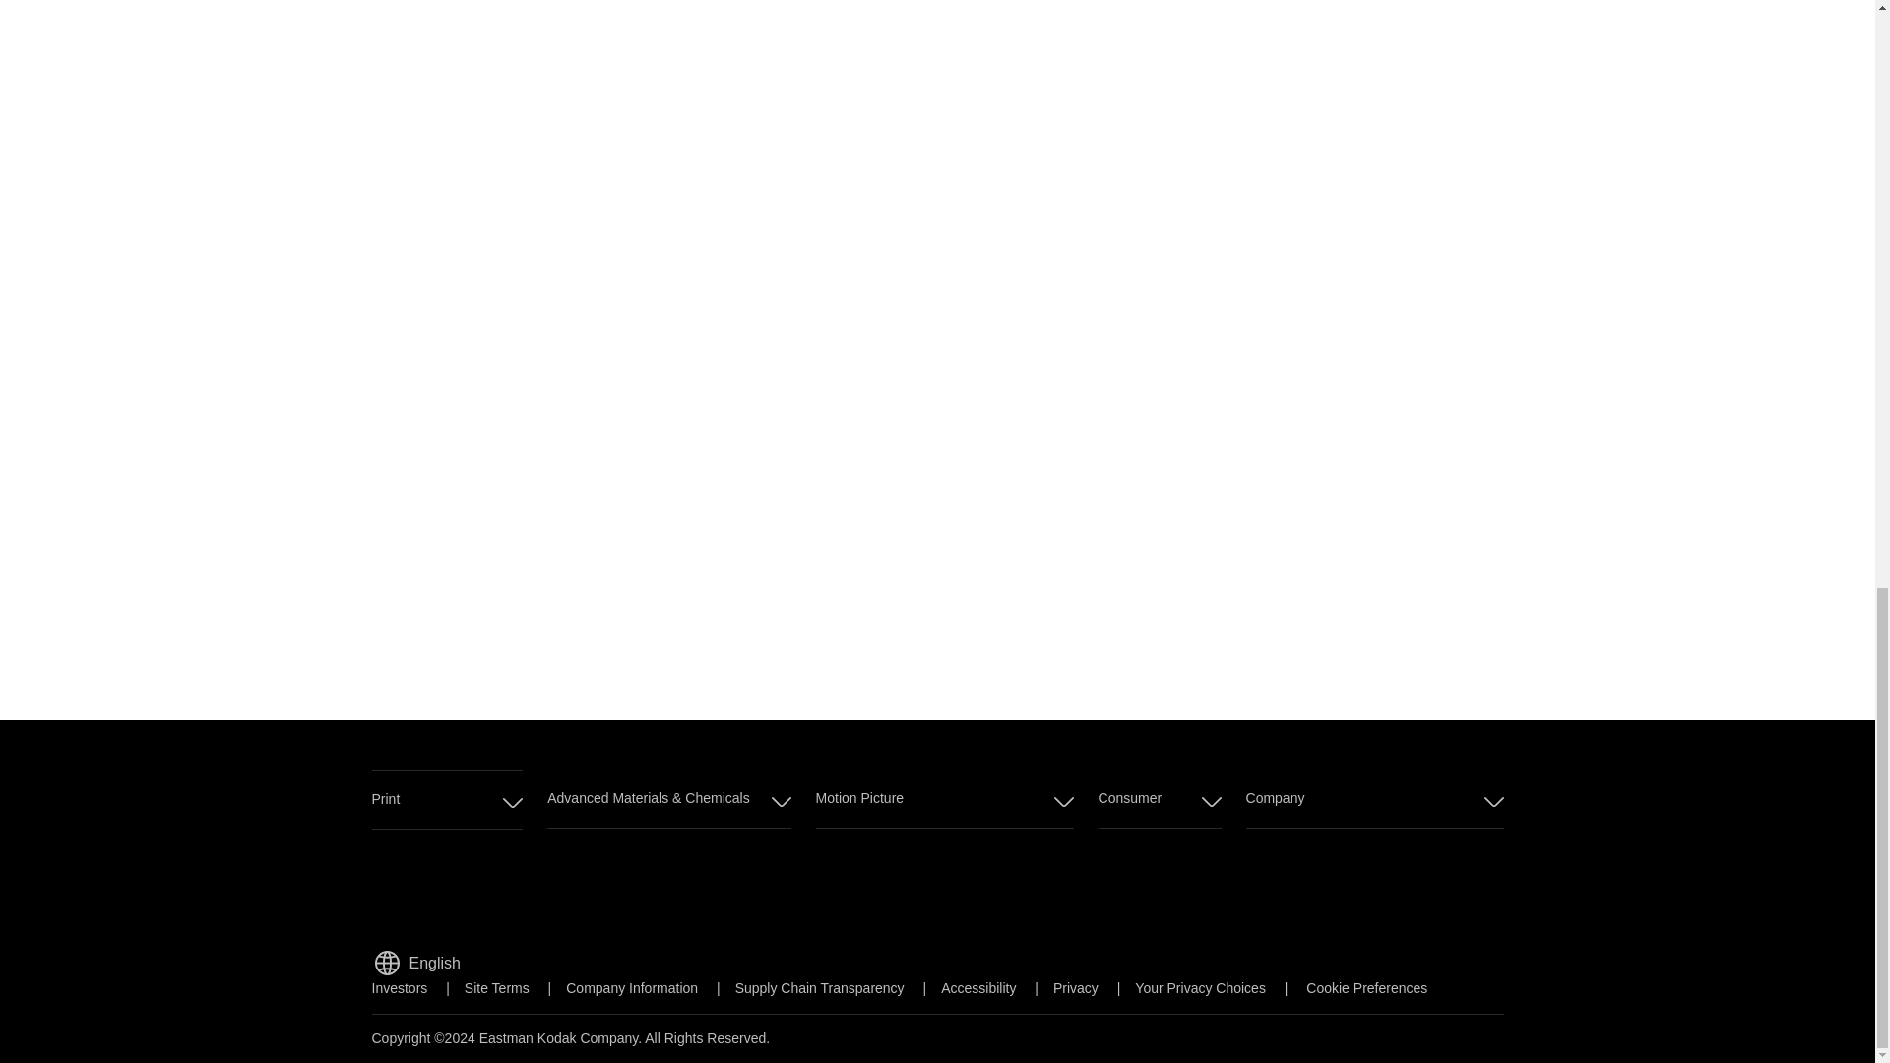  Describe the element at coordinates (1494, 800) in the screenshot. I see `Arrow Down` at that location.